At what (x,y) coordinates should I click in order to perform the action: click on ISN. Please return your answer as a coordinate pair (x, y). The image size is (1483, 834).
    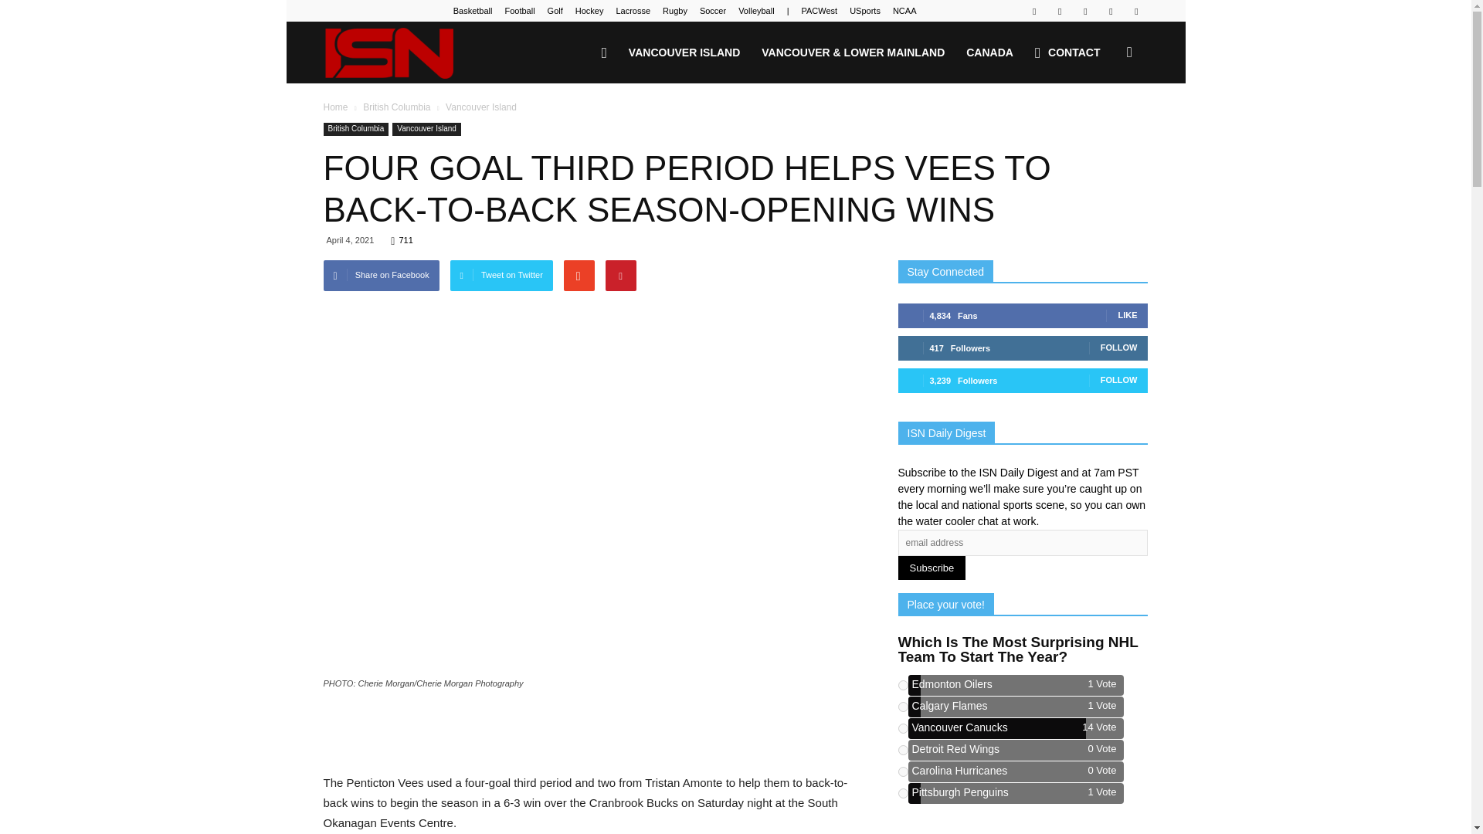
    Looking at the image, I should click on (409, 53).